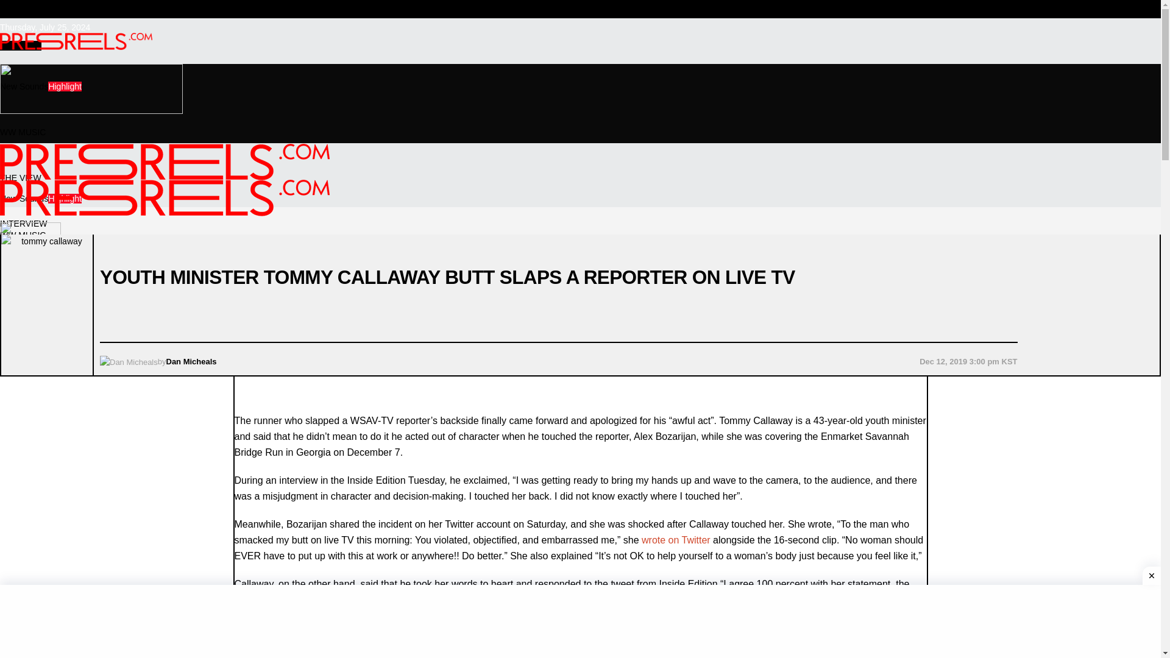 The height and width of the screenshot is (658, 1170). What do you see at coordinates (21, 45) in the screenshot?
I see `THE VIEW` at bounding box center [21, 45].